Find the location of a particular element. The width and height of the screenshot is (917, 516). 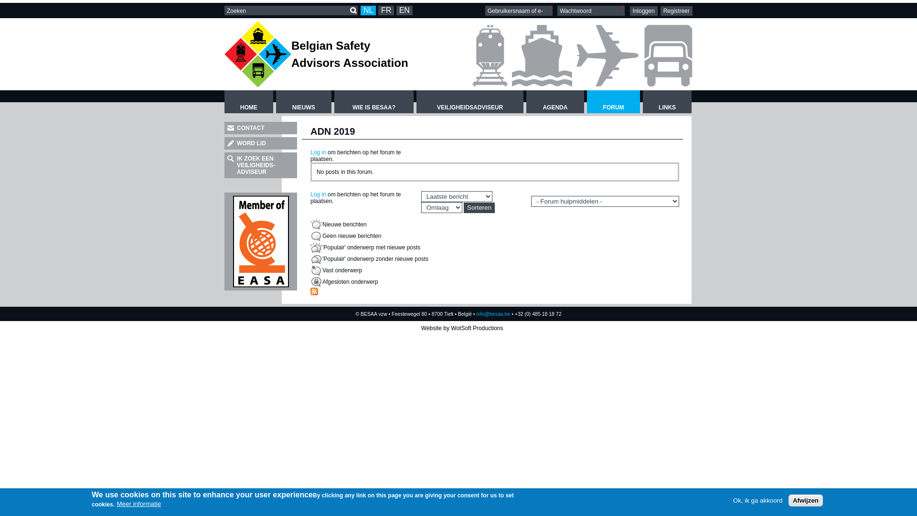

NIEUWS is located at coordinates (304, 102).